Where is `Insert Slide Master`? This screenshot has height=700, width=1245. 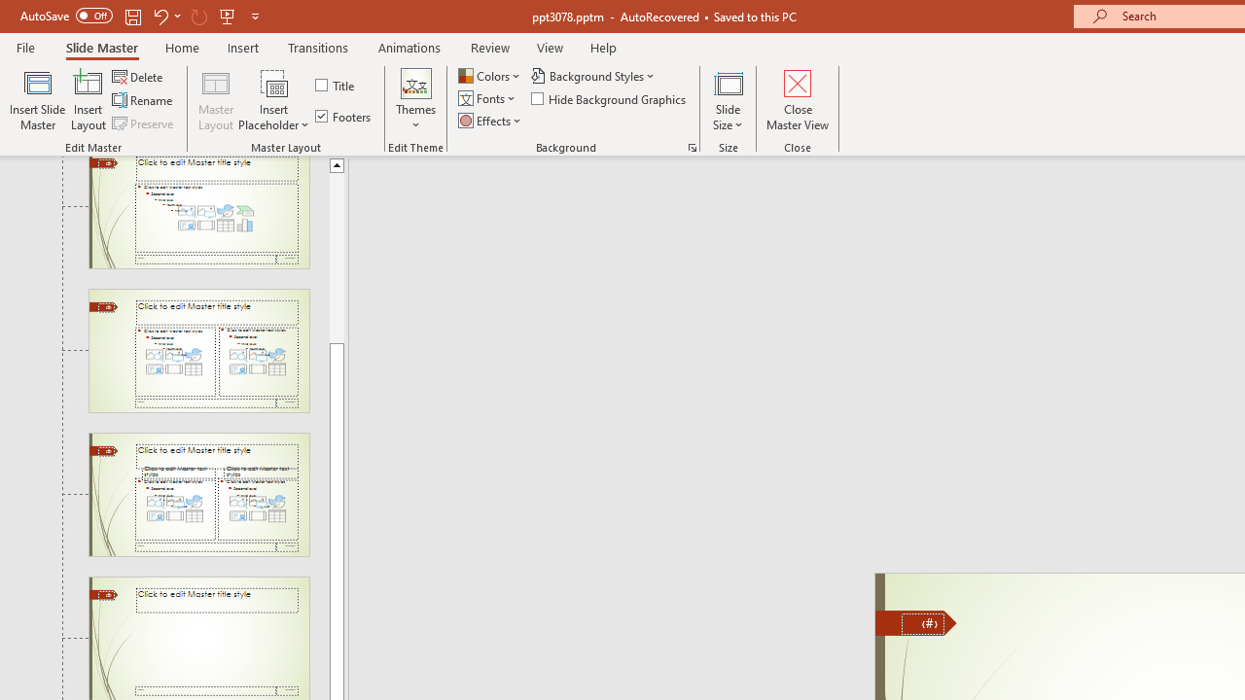 Insert Slide Master is located at coordinates (37, 99).